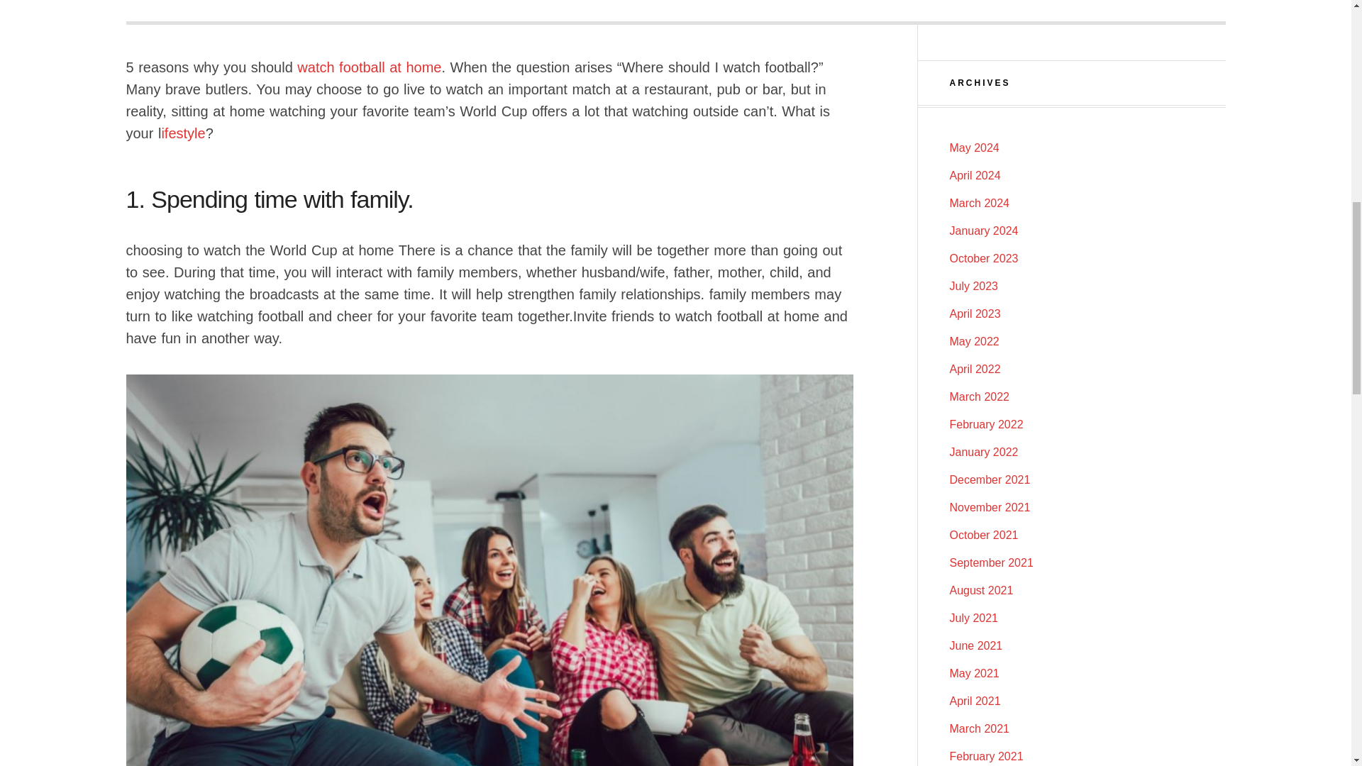  I want to click on watch football at home, so click(369, 67).